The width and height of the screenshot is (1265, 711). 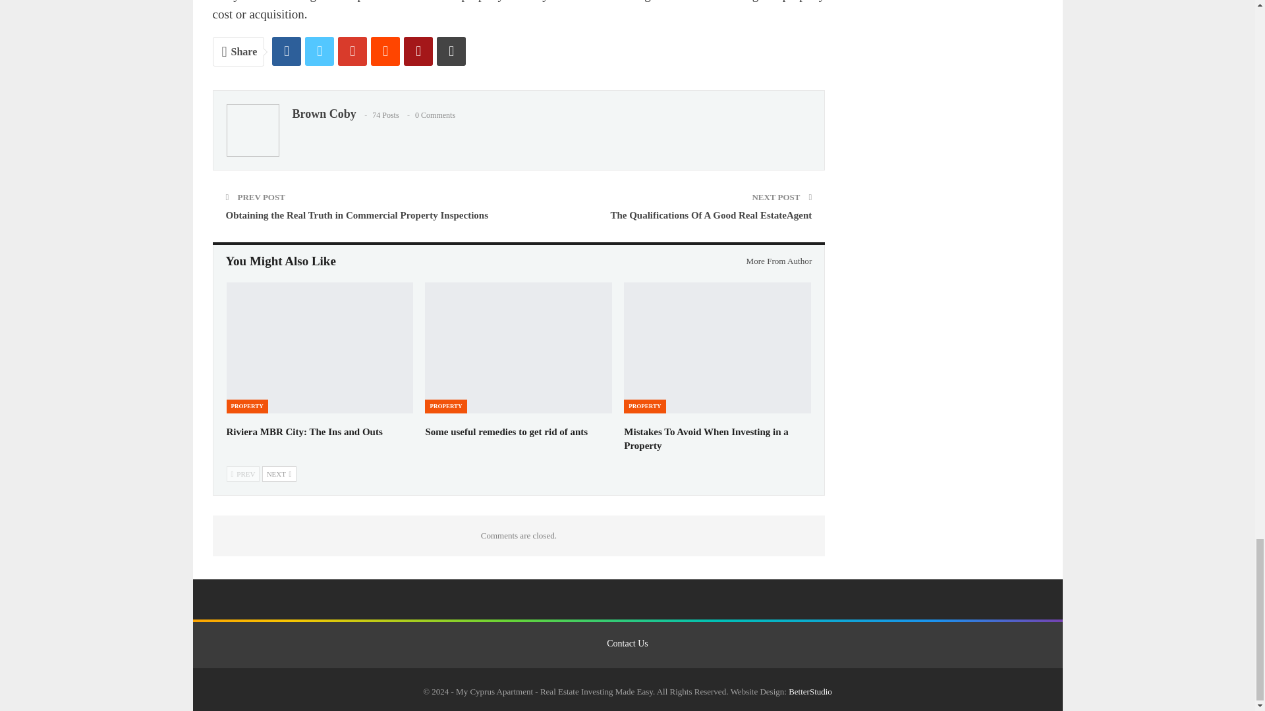 What do you see at coordinates (304, 432) in the screenshot?
I see `Riviera MBR City: The Ins and Outs` at bounding box center [304, 432].